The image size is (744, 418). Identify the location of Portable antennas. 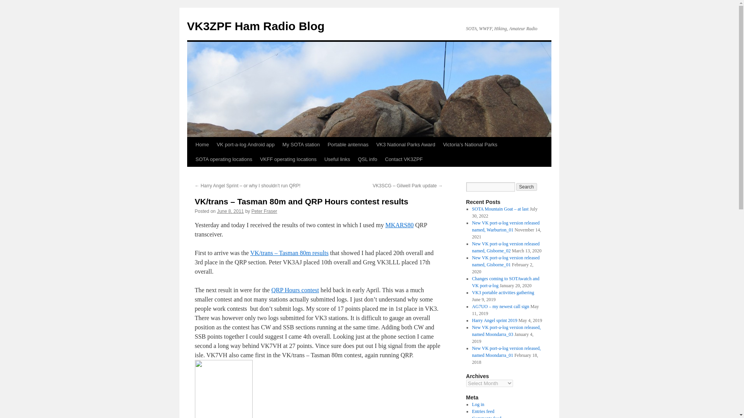
(348, 145).